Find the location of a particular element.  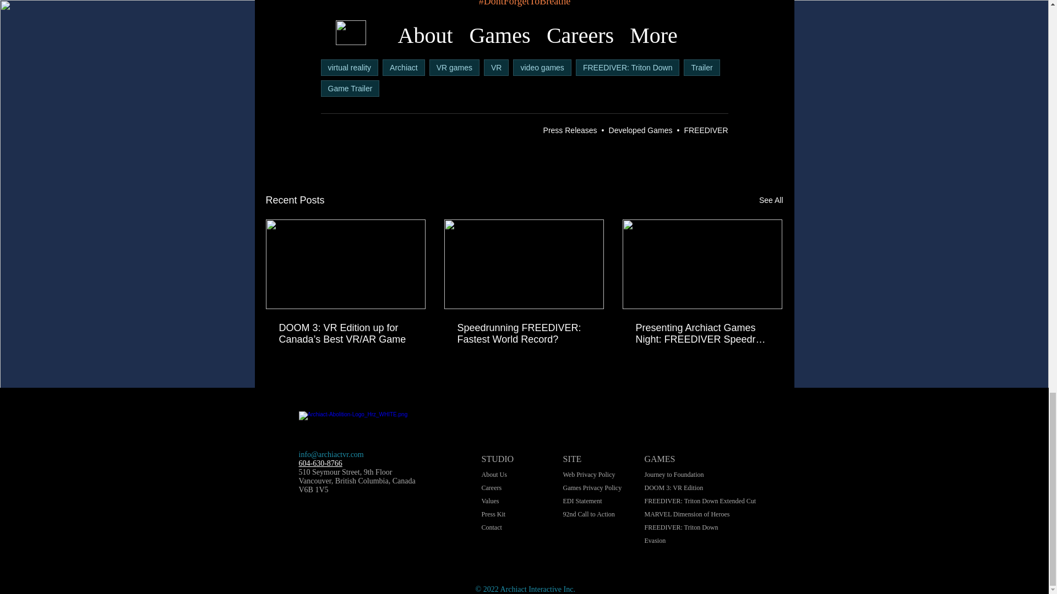

Developed Games is located at coordinates (640, 130).